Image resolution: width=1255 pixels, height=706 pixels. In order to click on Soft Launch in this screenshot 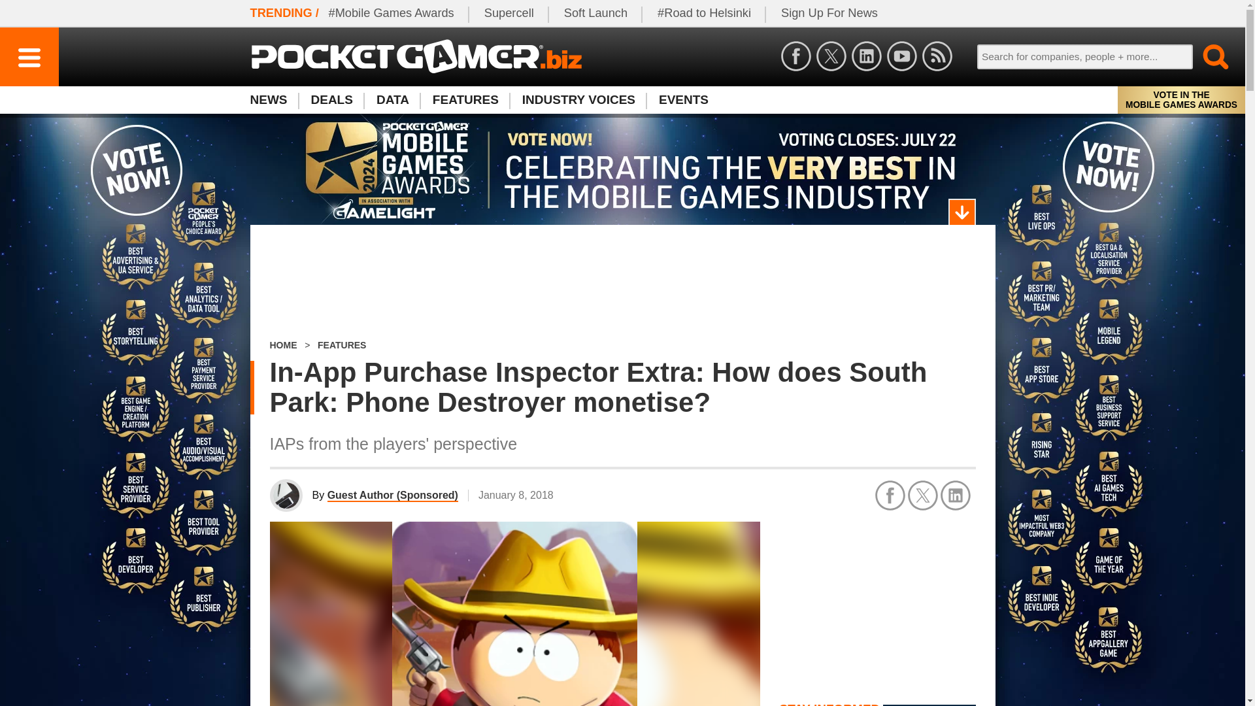, I will do `click(596, 13)`.